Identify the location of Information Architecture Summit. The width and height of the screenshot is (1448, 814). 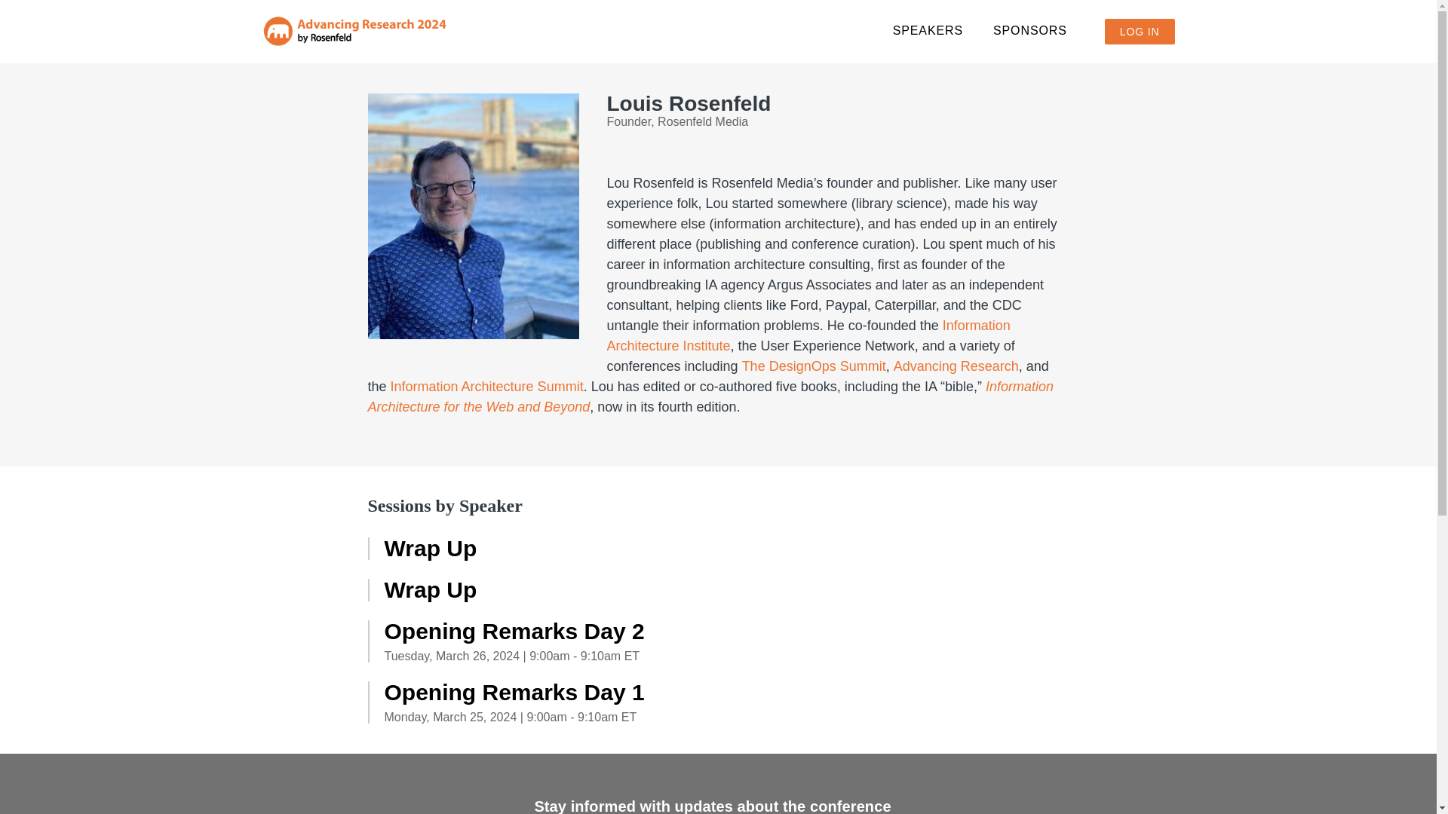
(487, 386).